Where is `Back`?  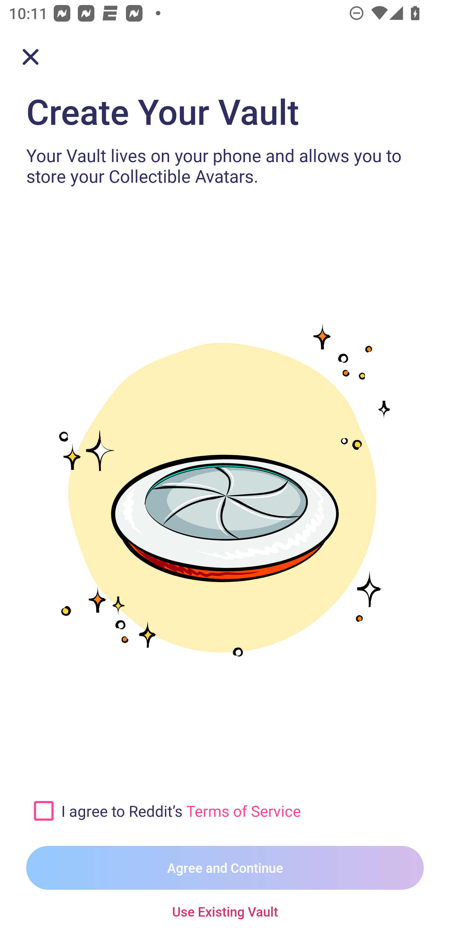
Back is located at coordinates (31, 57).